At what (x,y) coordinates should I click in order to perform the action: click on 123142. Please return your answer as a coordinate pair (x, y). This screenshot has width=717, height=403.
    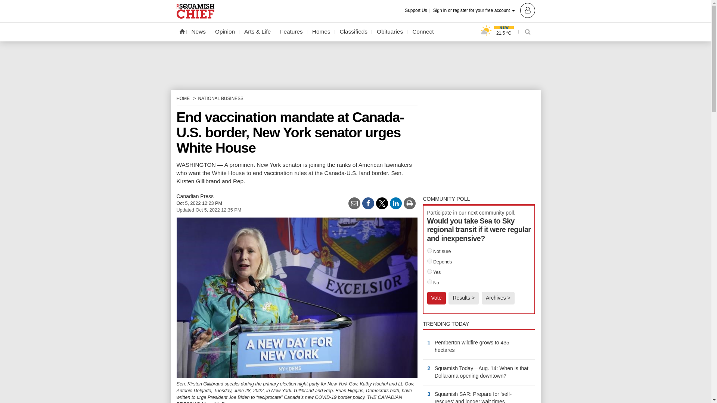
    Looking at the image, I should click on (429, 282).